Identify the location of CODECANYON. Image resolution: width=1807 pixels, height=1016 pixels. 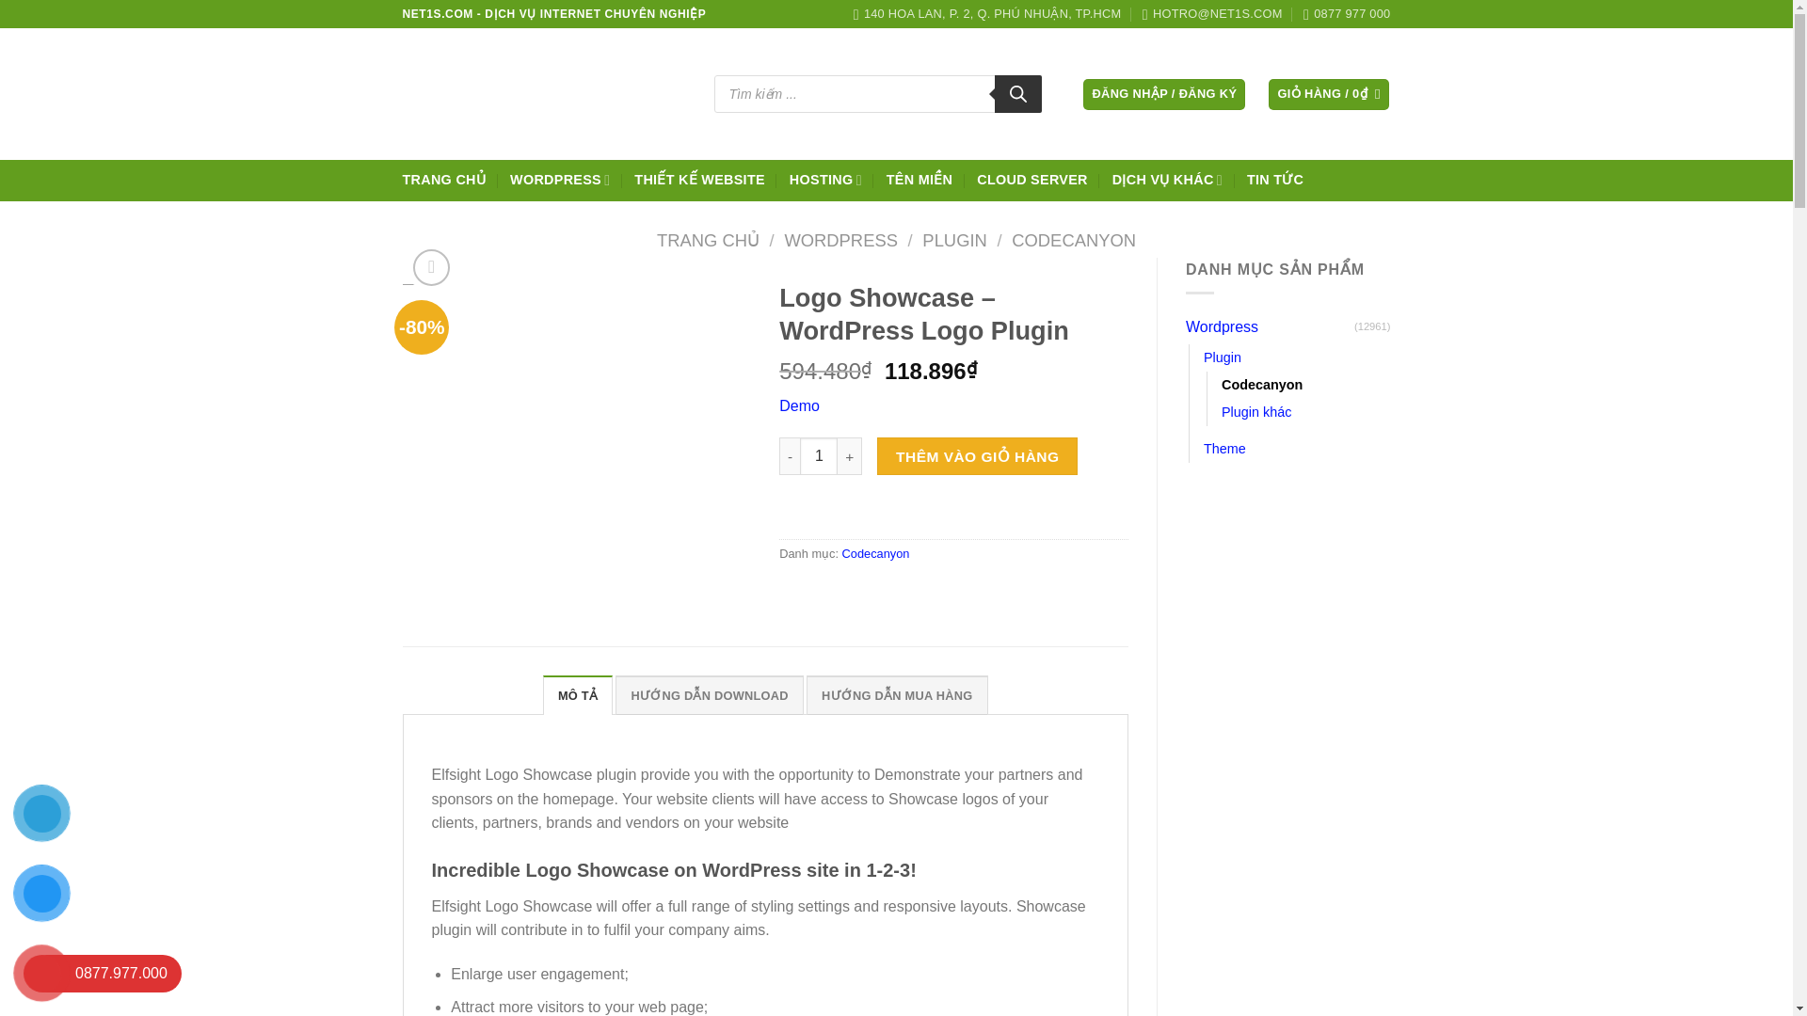
(1074, 240).